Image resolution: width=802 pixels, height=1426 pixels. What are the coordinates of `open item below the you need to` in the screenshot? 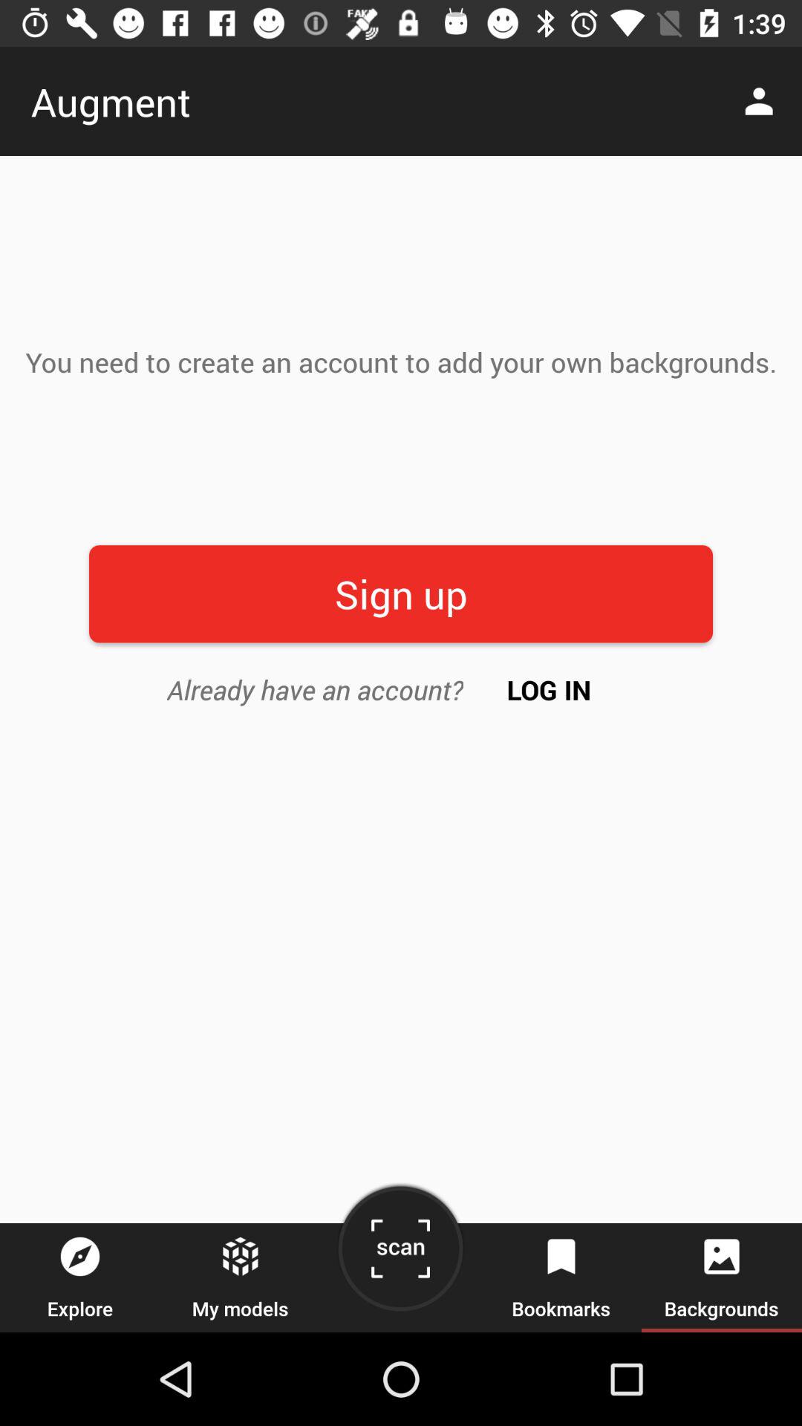 It's located at (401, 594).